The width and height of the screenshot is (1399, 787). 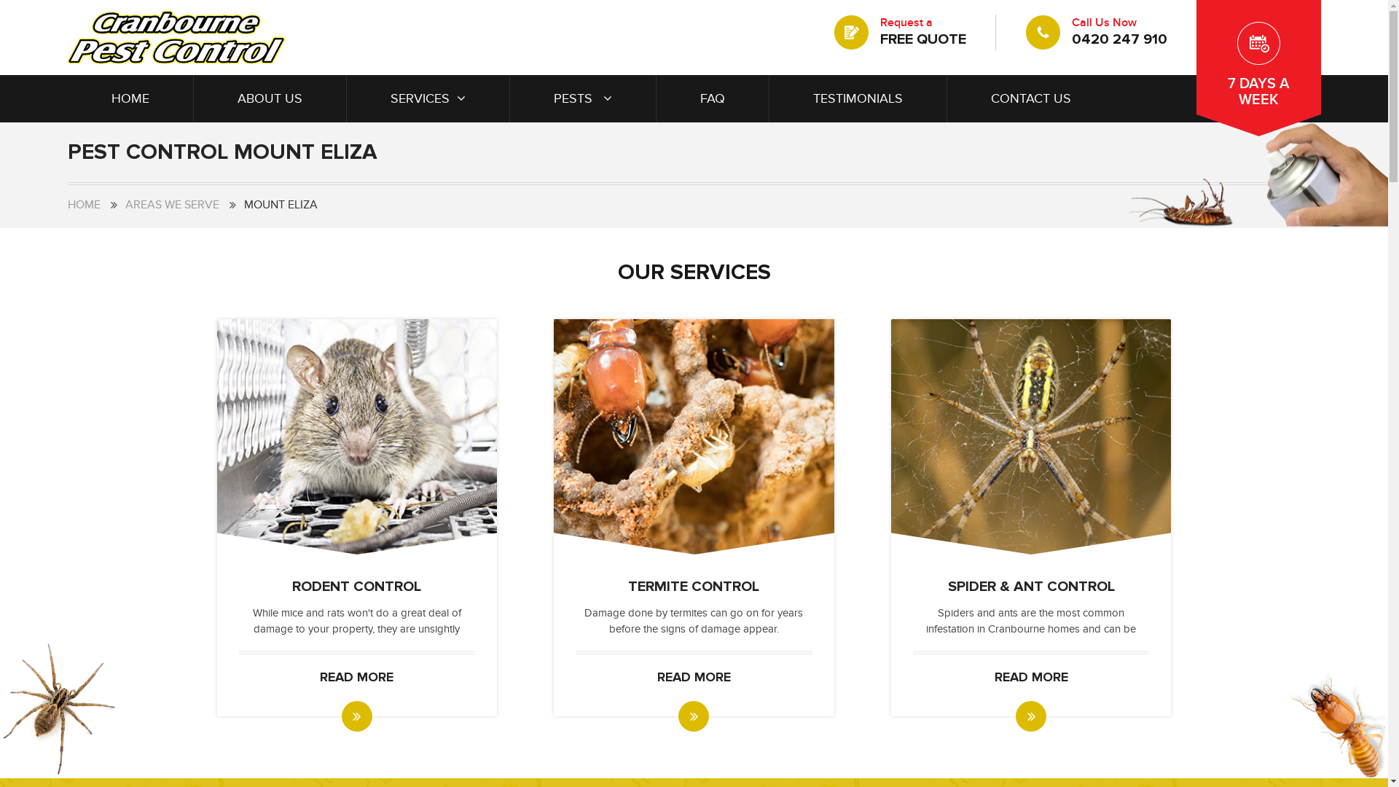 I want to click on CONTACT US, so click(x=1031, y=99).